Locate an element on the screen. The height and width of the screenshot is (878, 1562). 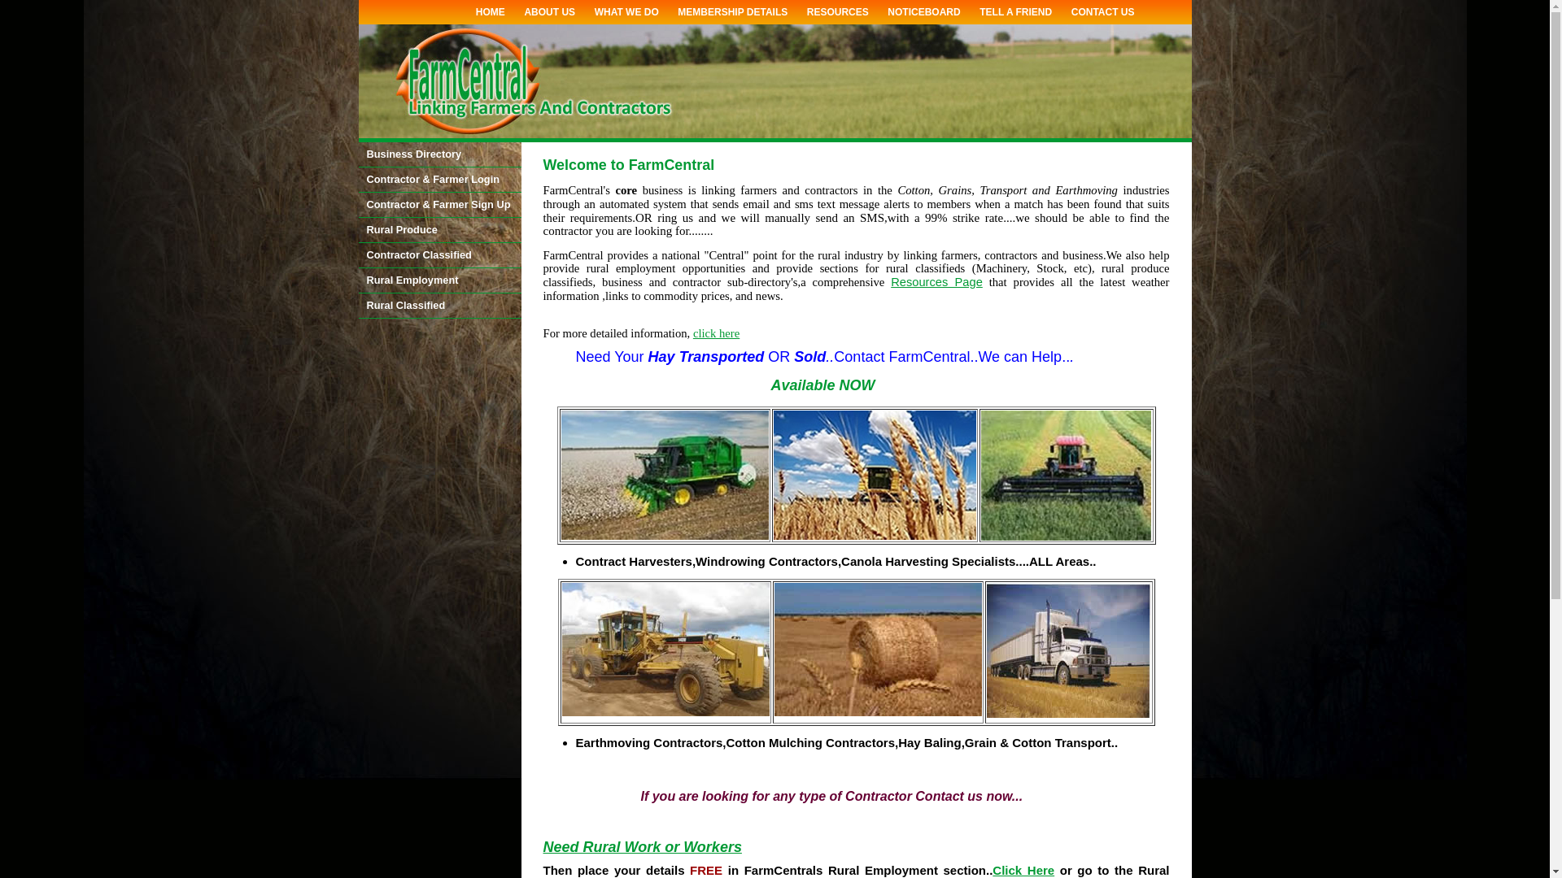
Business Directory is located at coordinates (439, 154).